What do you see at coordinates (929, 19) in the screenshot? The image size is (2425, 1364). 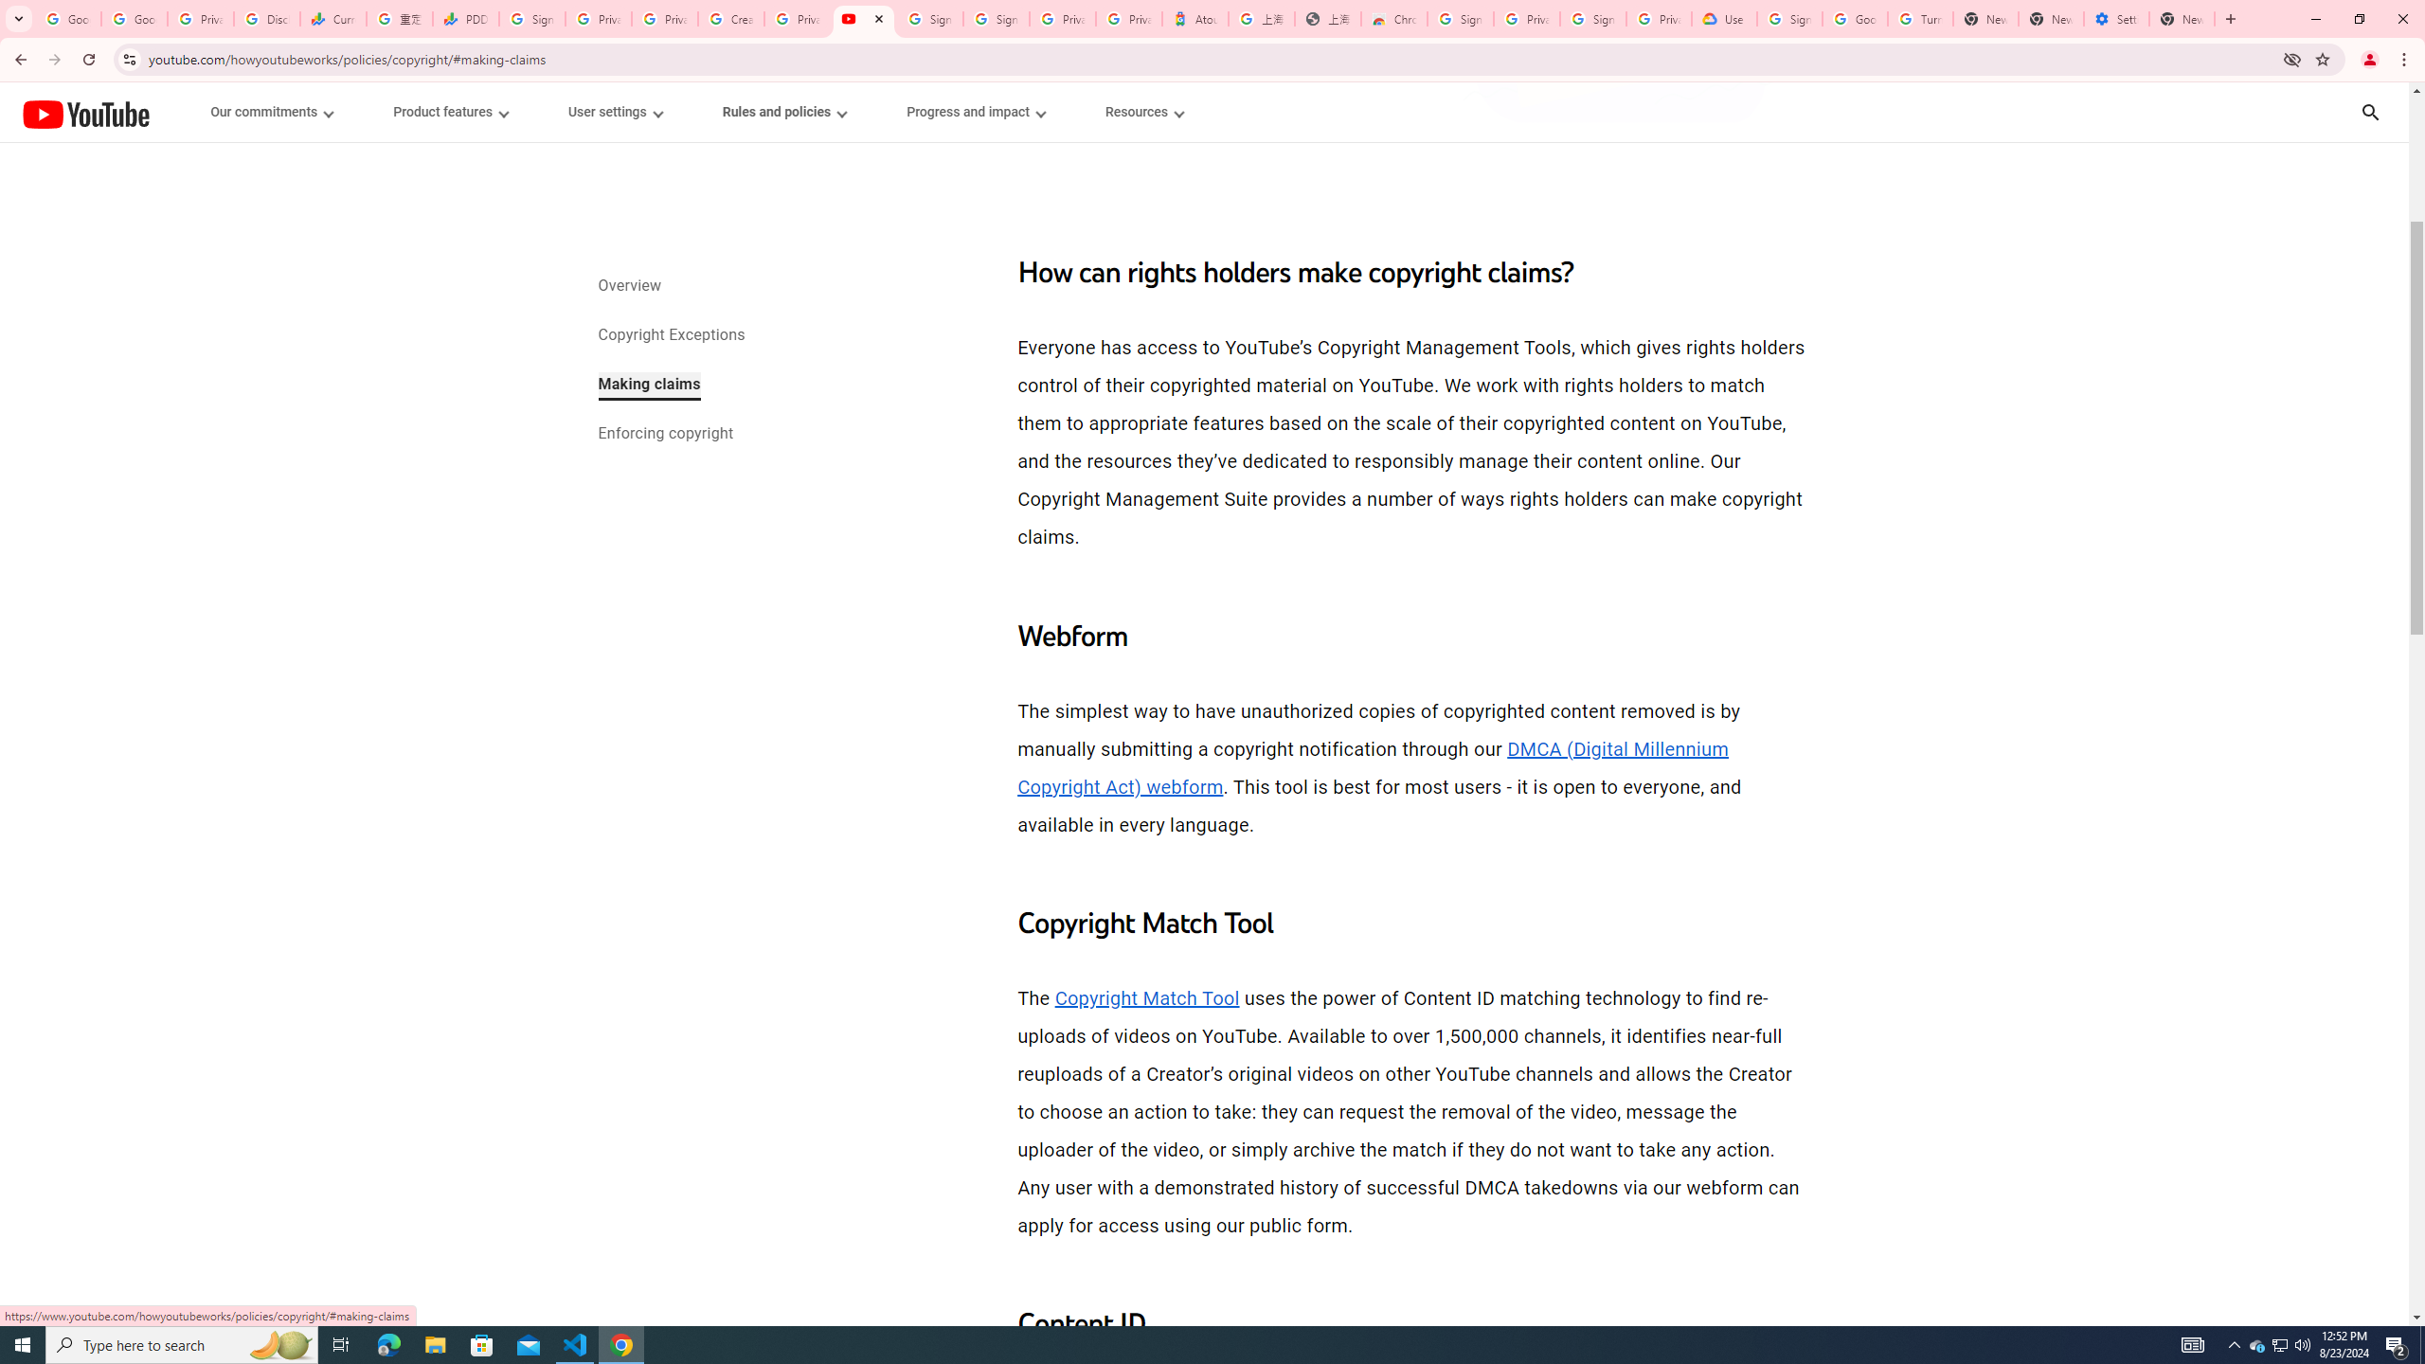 I see `Sign in - Google Accounts` at bounding box center [929, 19].